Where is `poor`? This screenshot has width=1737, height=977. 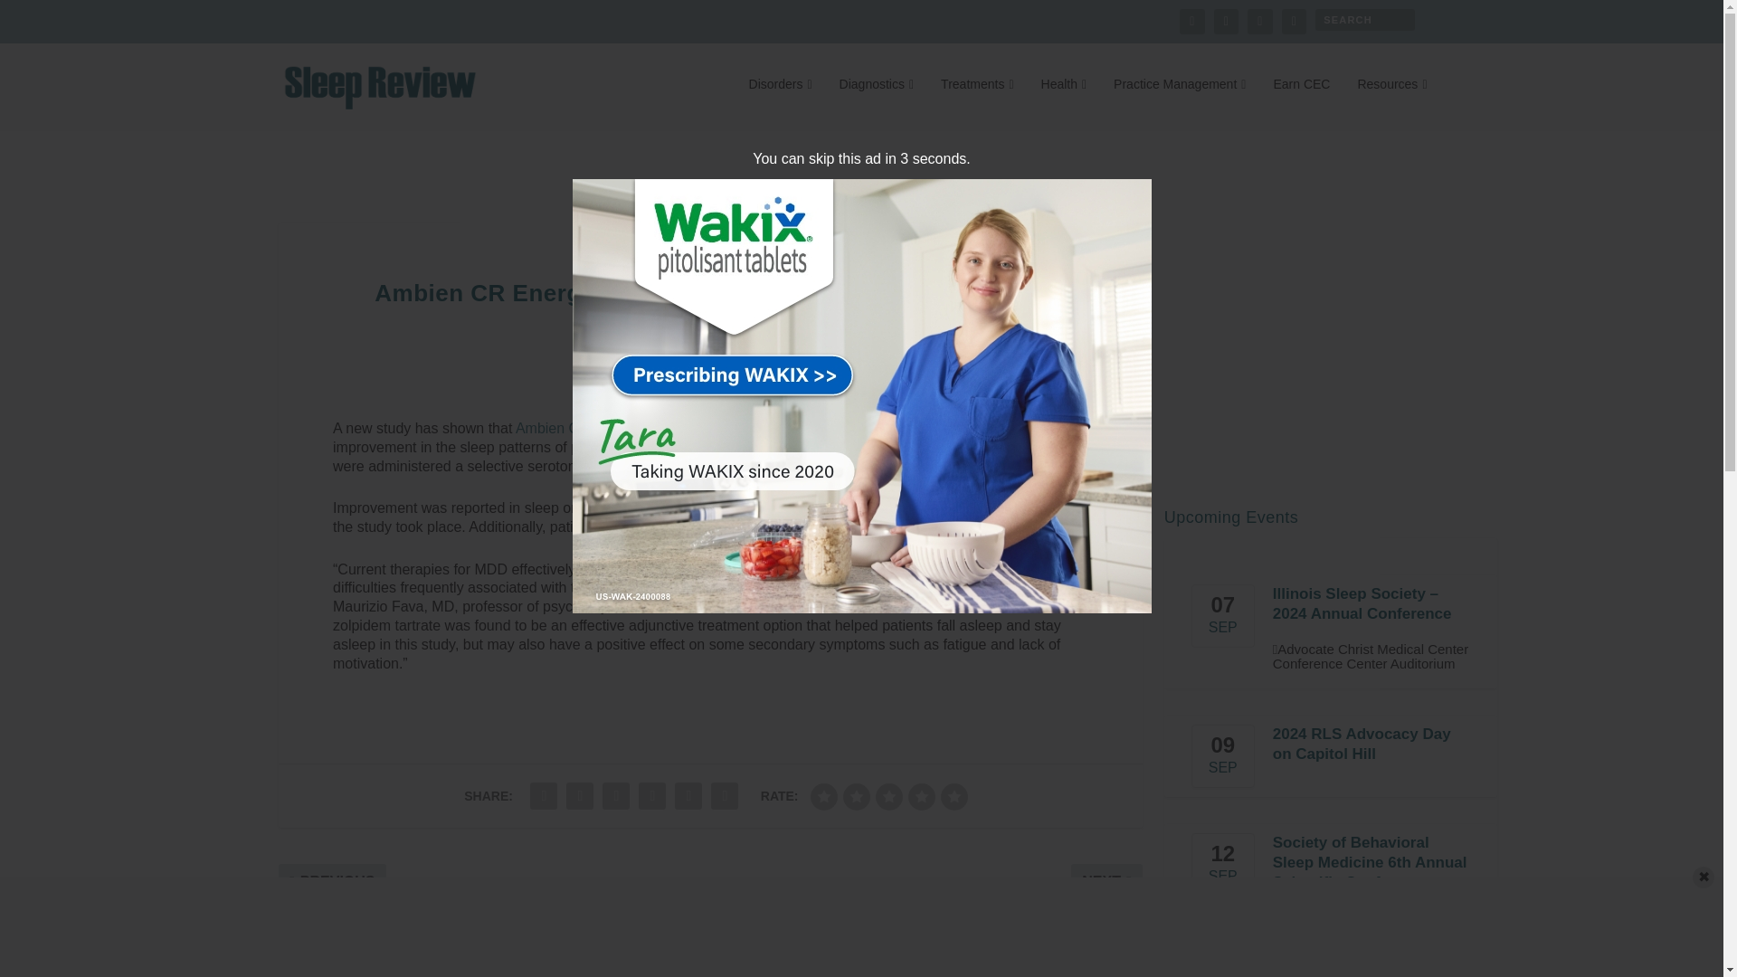
poor is located at coordinates (856, 797).